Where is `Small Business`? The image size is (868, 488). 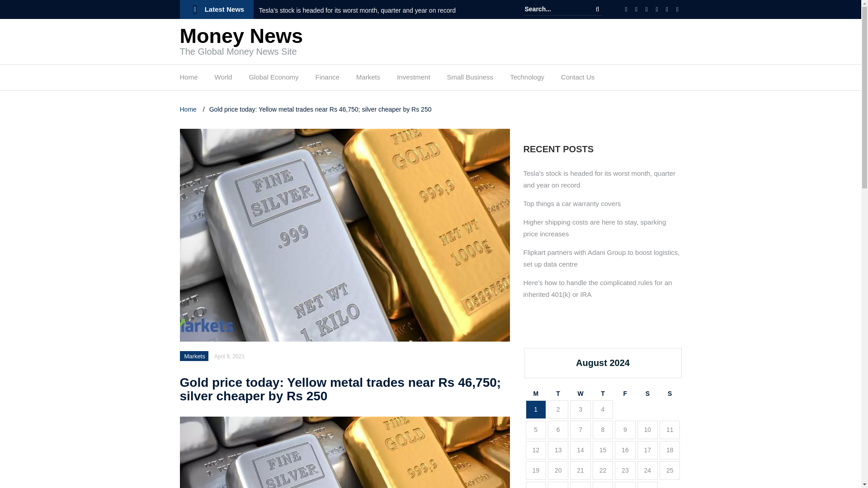 Small Business is located at coordinates (470, 80).